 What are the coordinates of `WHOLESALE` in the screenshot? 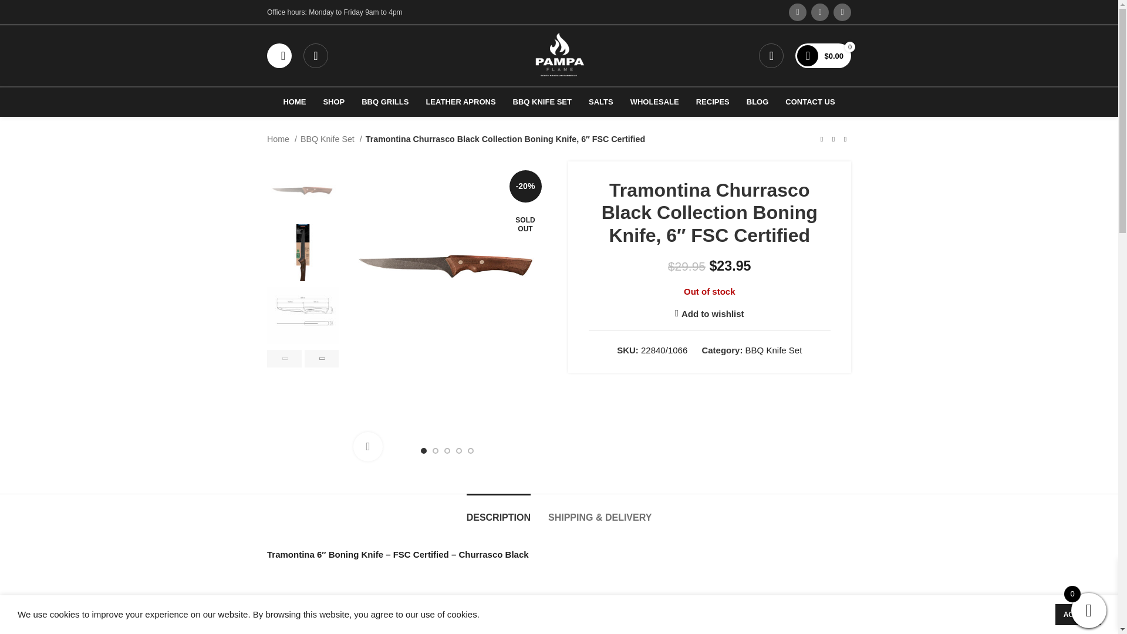 It's located at (654, 102).